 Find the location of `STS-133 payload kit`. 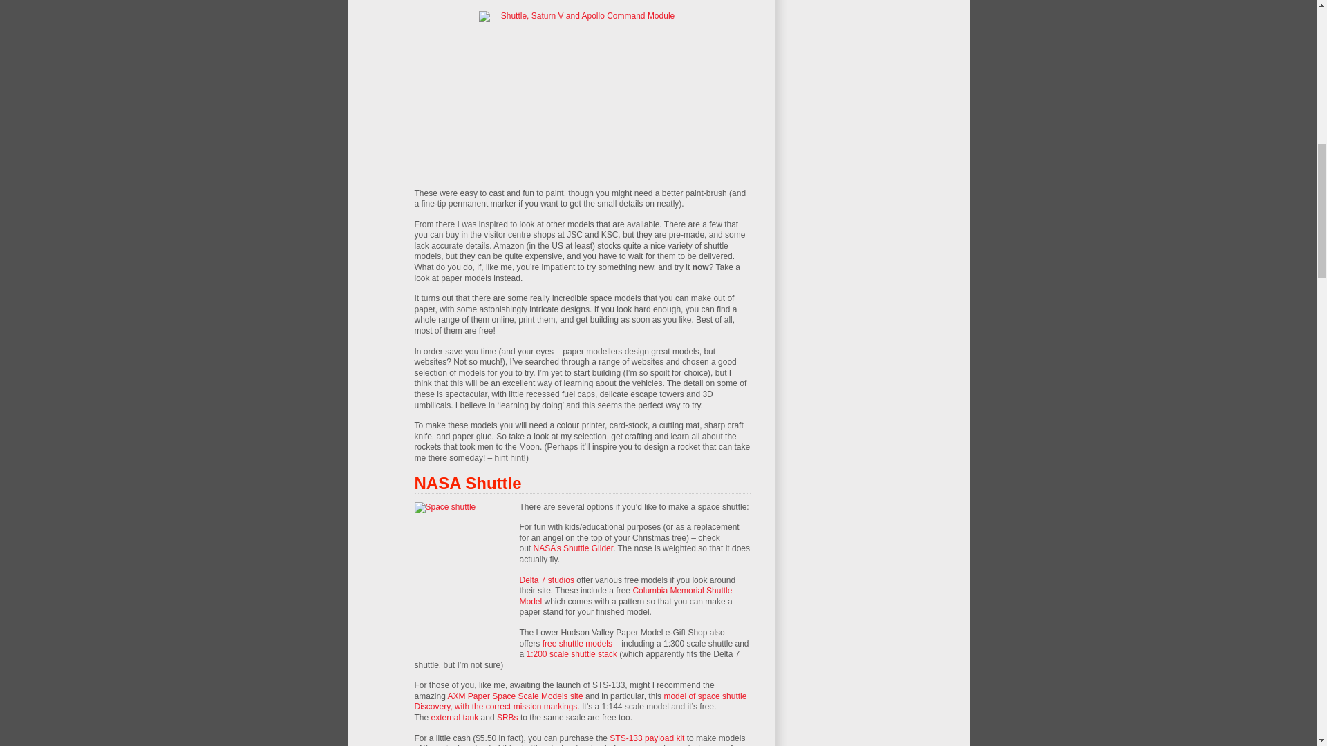

STS-133 payload kit is located at coordinates (647, 738).